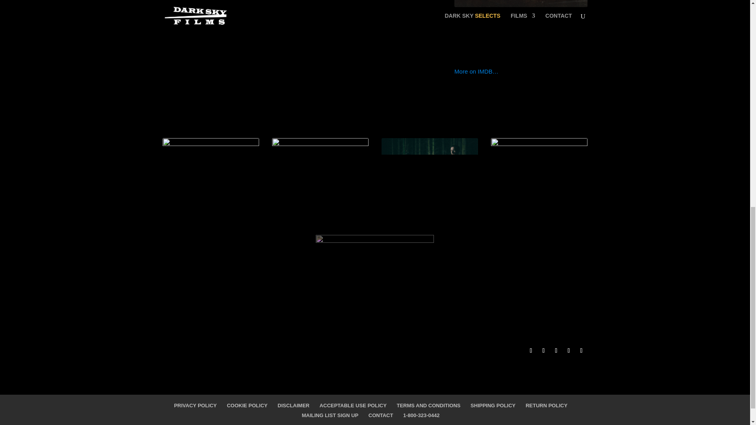  Describe the element at coordinates (531, 350) in the screenshot. I see `Follow on Facebook` at that location.